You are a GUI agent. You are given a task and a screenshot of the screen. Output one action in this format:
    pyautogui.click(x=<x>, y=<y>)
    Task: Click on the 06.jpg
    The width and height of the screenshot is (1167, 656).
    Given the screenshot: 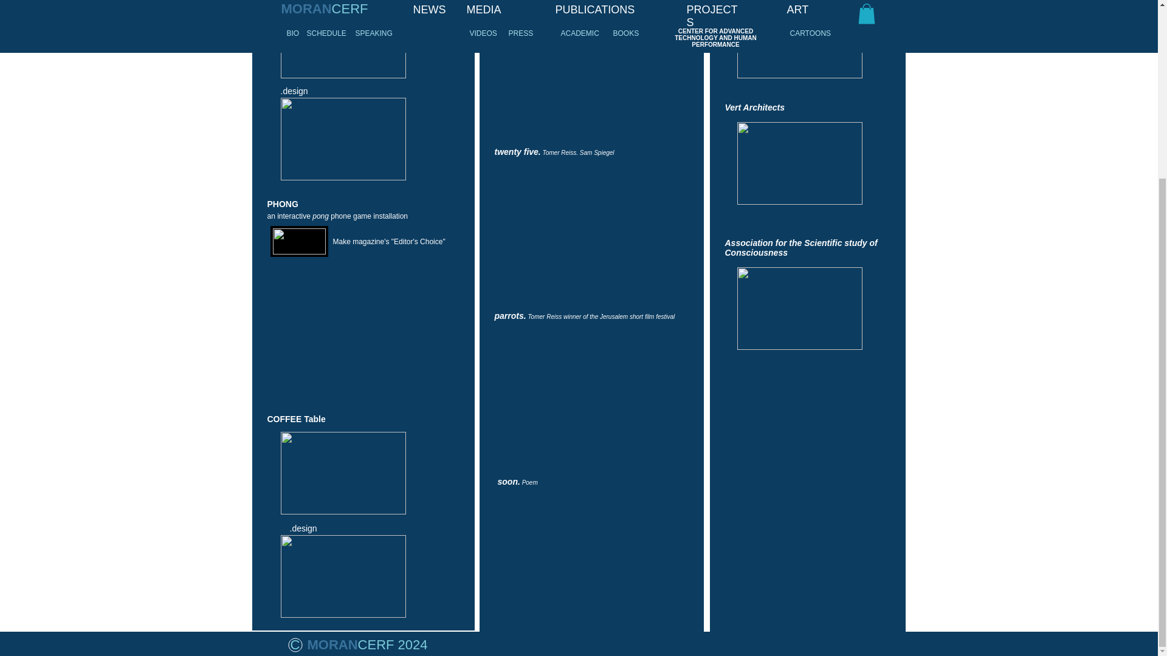 What is the action you would take?
    pyautogui.click(x=799, y=308)
    